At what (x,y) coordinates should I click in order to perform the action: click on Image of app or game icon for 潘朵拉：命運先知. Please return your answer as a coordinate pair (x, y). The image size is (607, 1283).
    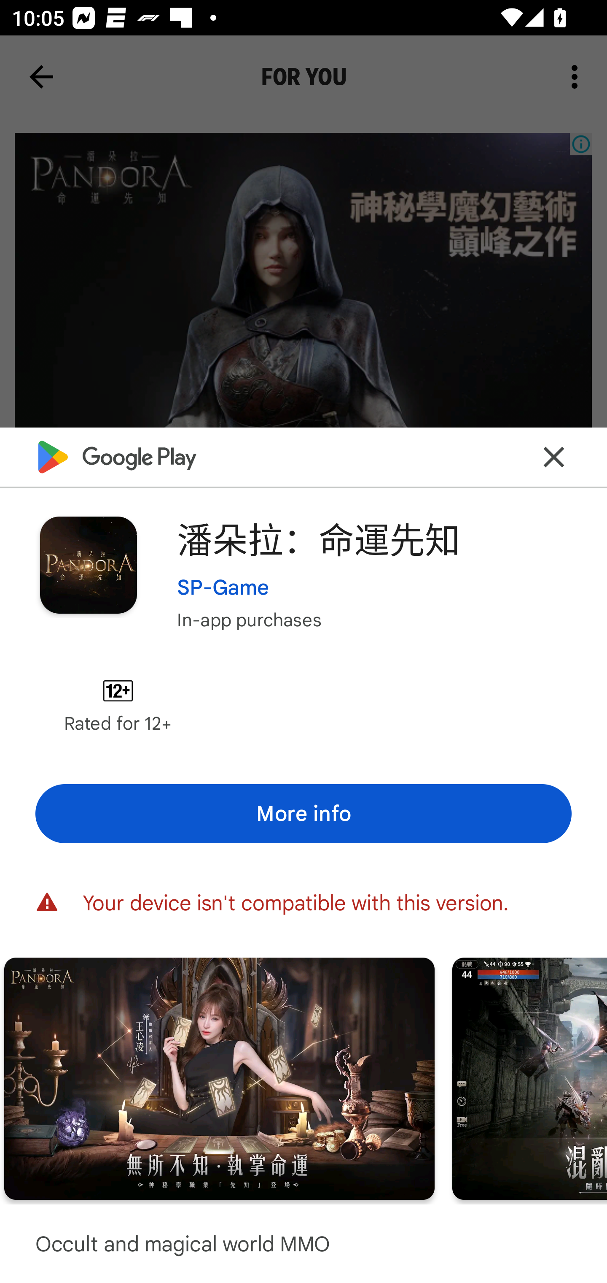
    Looking at the image, I should click on (88, 565).